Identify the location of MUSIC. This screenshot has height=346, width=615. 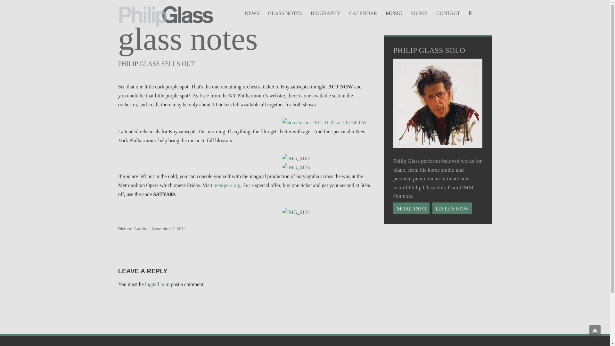
(393, 13).